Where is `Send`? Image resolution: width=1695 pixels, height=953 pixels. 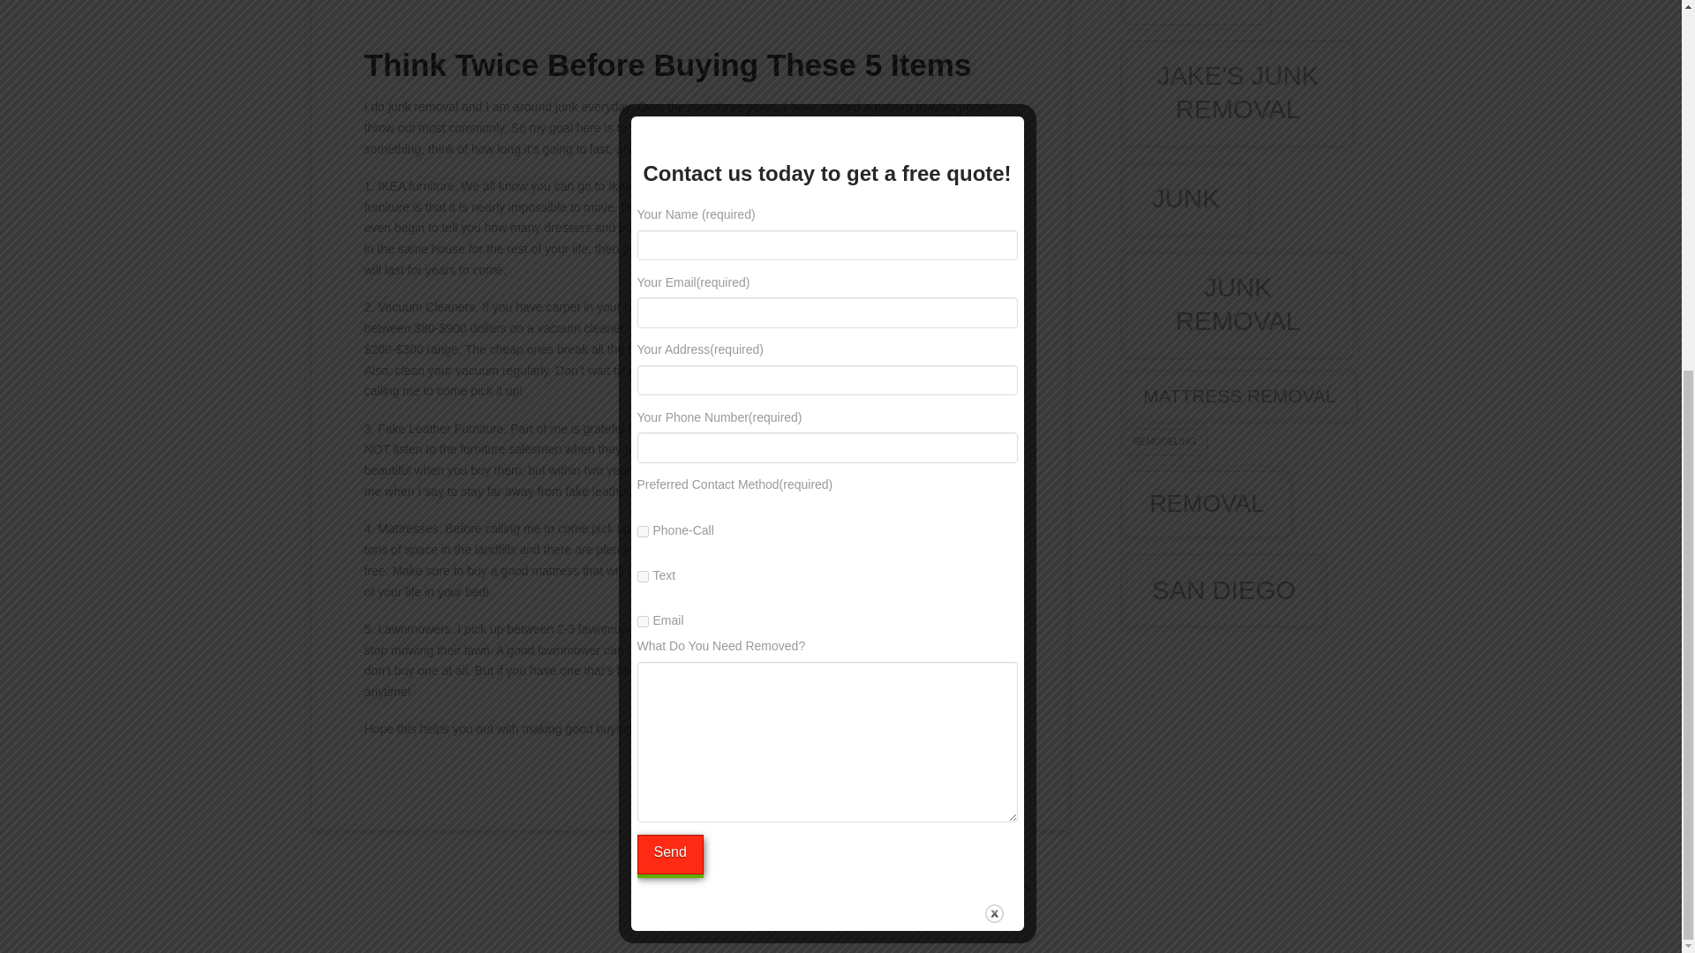
Send is located at coordinates (669, 256).